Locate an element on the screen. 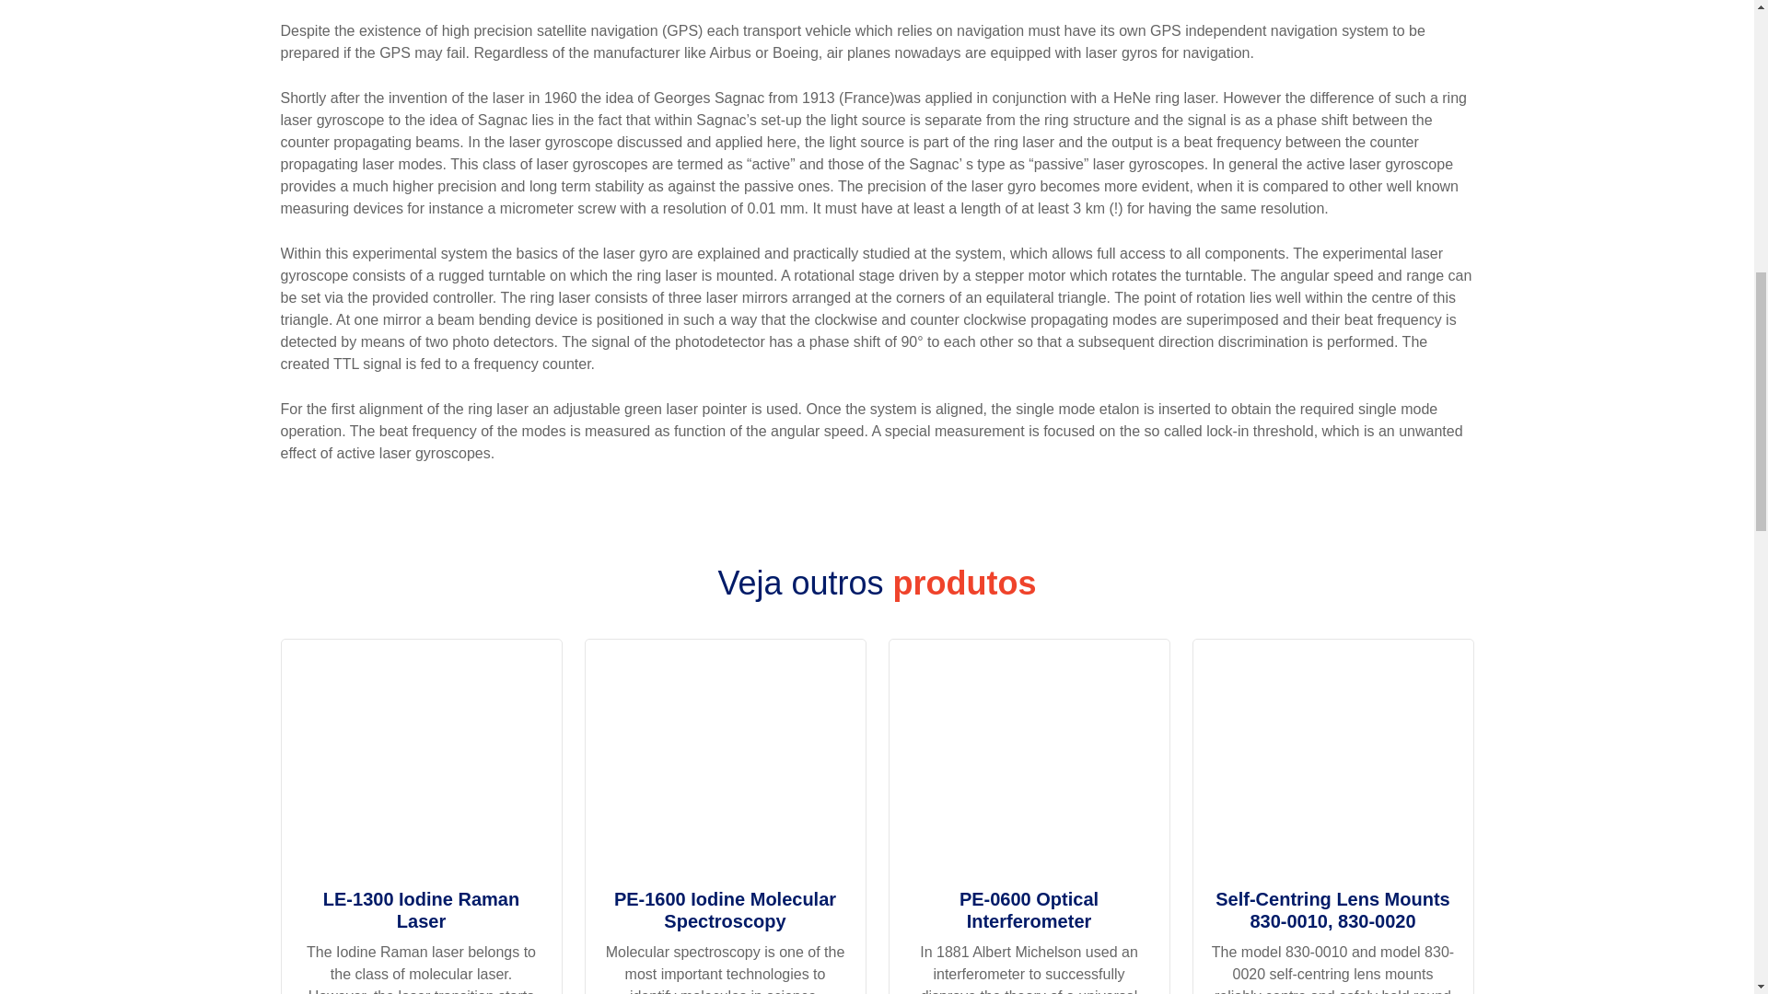 The width and height of the screenshot is (1768, 994). PE-0600 Optical Interferometer is located at coordinates (1029, 768).